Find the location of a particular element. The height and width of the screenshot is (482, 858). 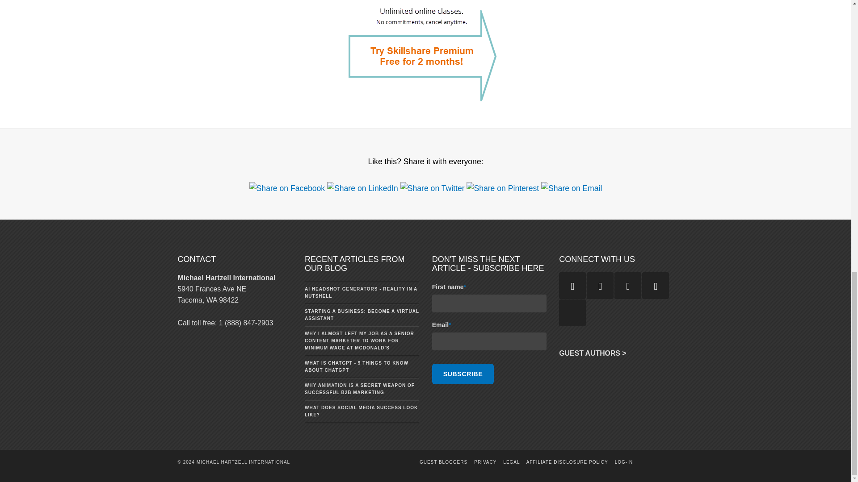

Follow us on Twitter is located at coordinates (627, 286).